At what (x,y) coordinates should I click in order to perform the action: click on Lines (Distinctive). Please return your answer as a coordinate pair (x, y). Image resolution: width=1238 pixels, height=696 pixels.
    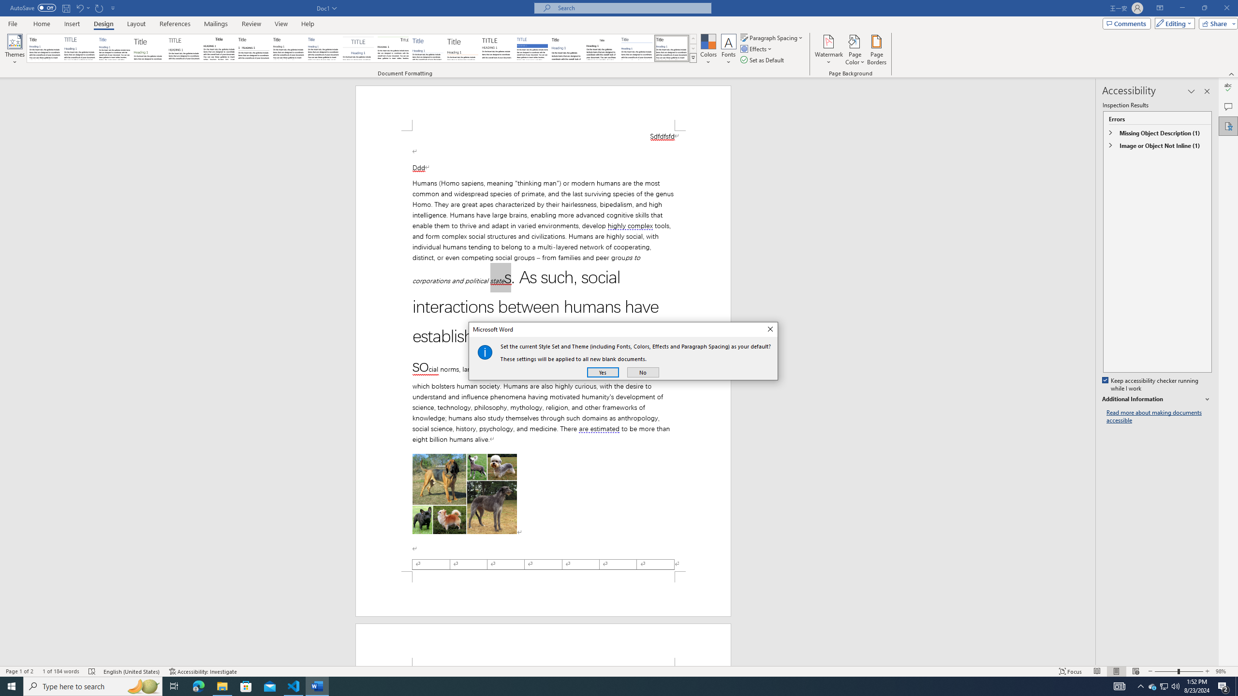
    Looking at the image, I should click on (394, 48).